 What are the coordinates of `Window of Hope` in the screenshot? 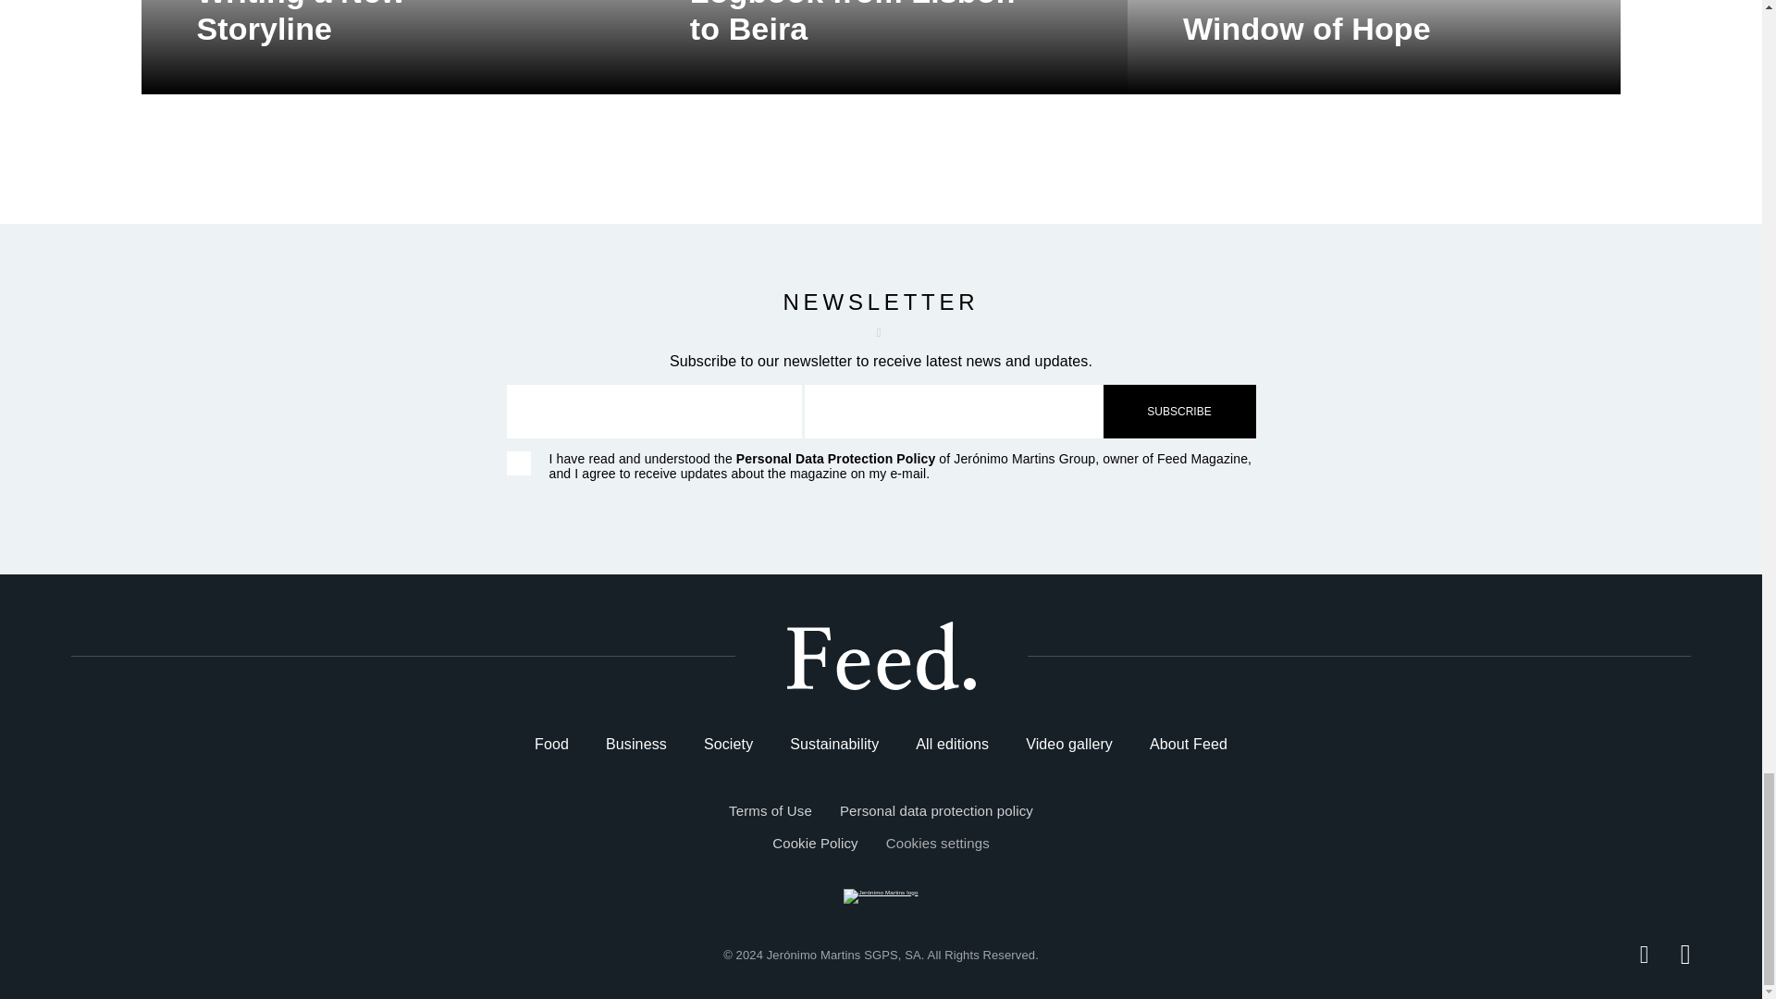 It's located at (1374, 46).